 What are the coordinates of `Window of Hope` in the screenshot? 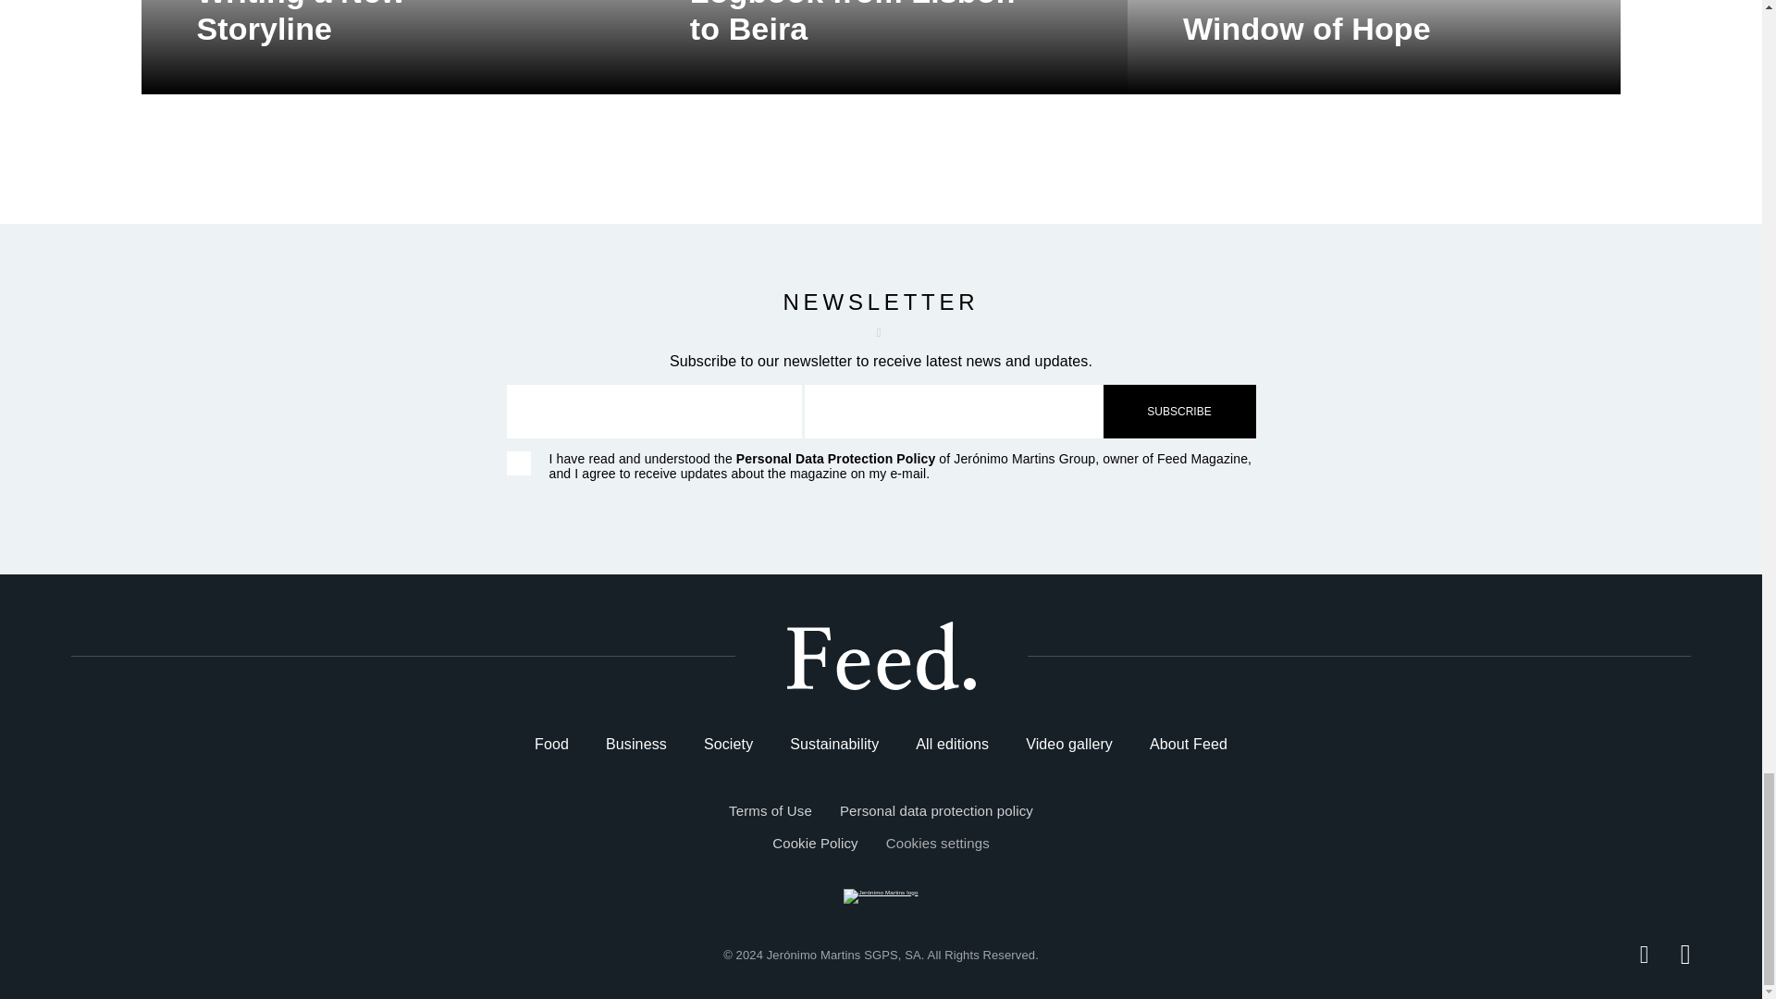 It's located at (1374, 46).